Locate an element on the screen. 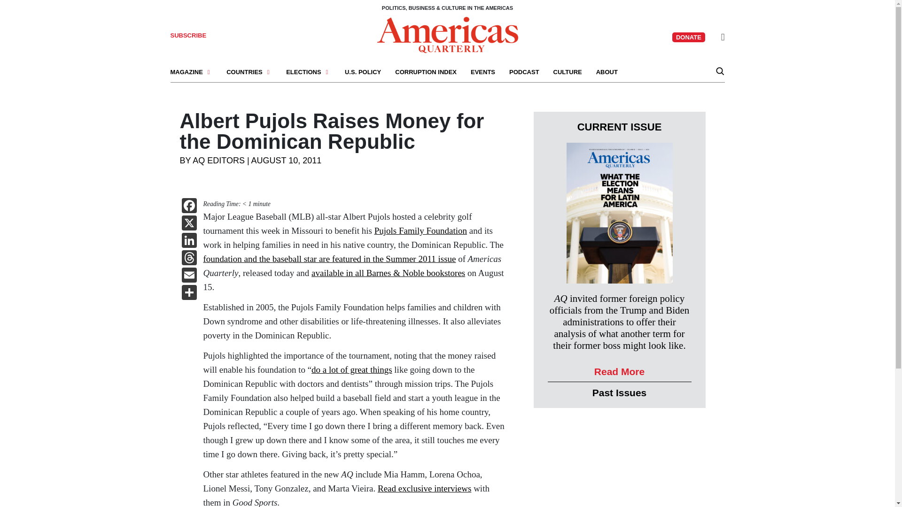 The height and width of the screenshot is (507, 902). Email is located at coordinates (189, 276).